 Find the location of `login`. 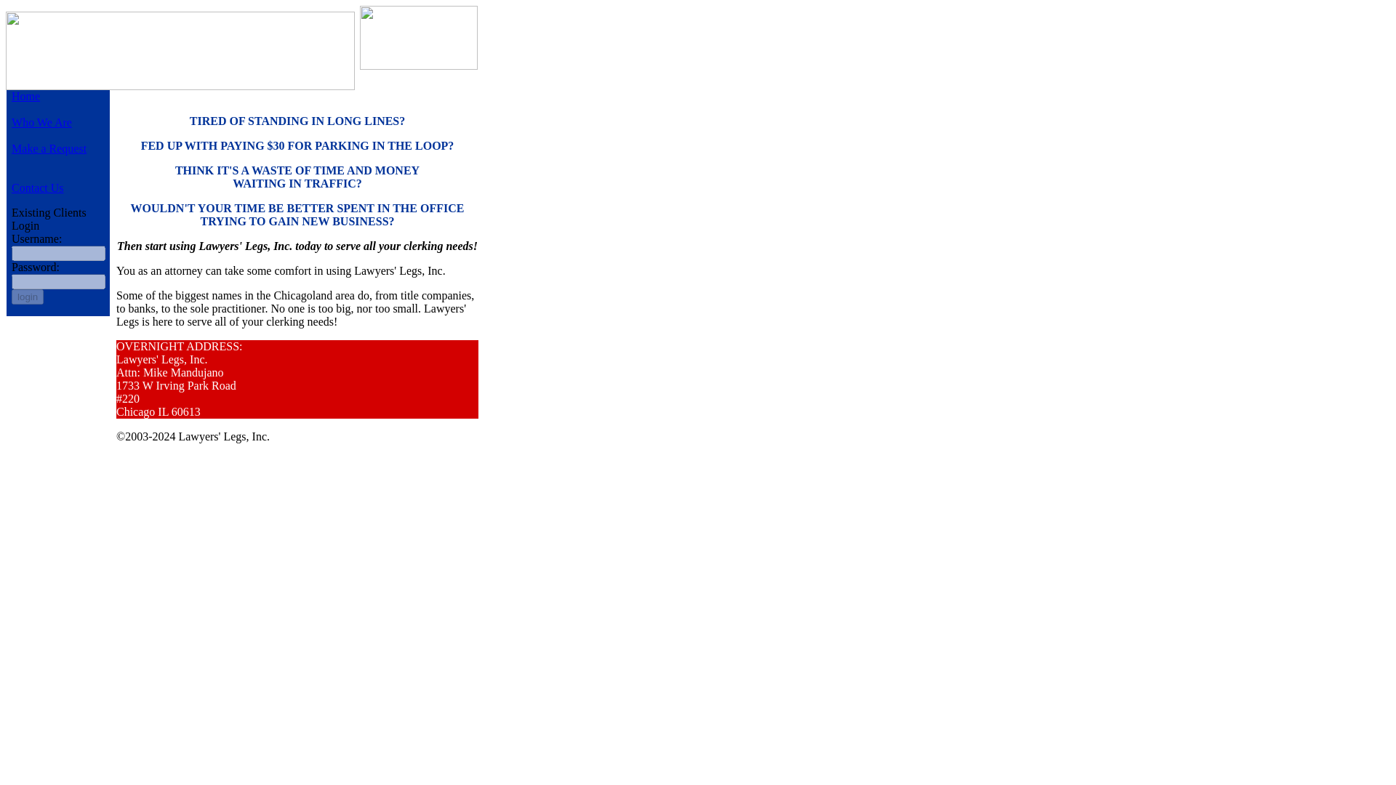

login is located at coordinates (27, 297).